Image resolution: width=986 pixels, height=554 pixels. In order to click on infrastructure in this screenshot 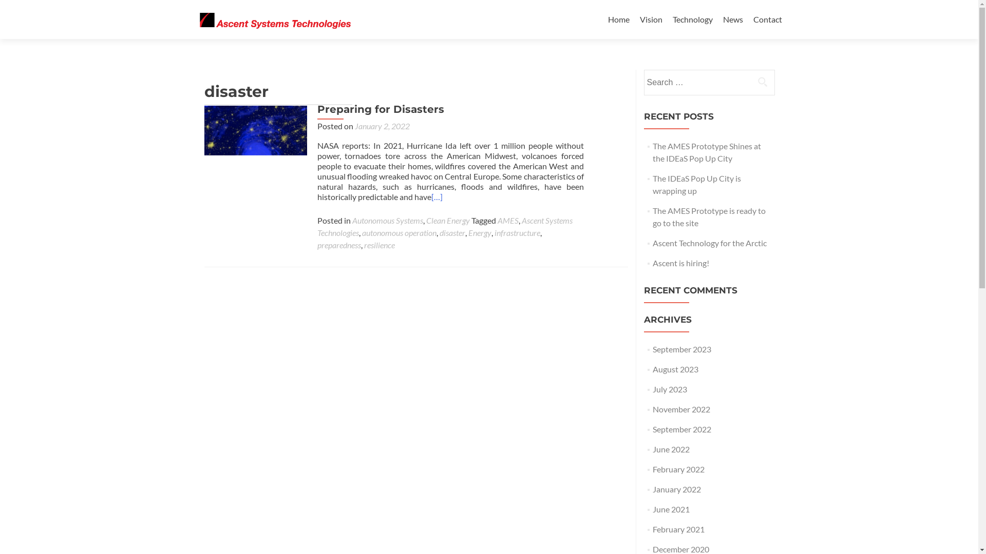, I will do `click(517, 233)`.